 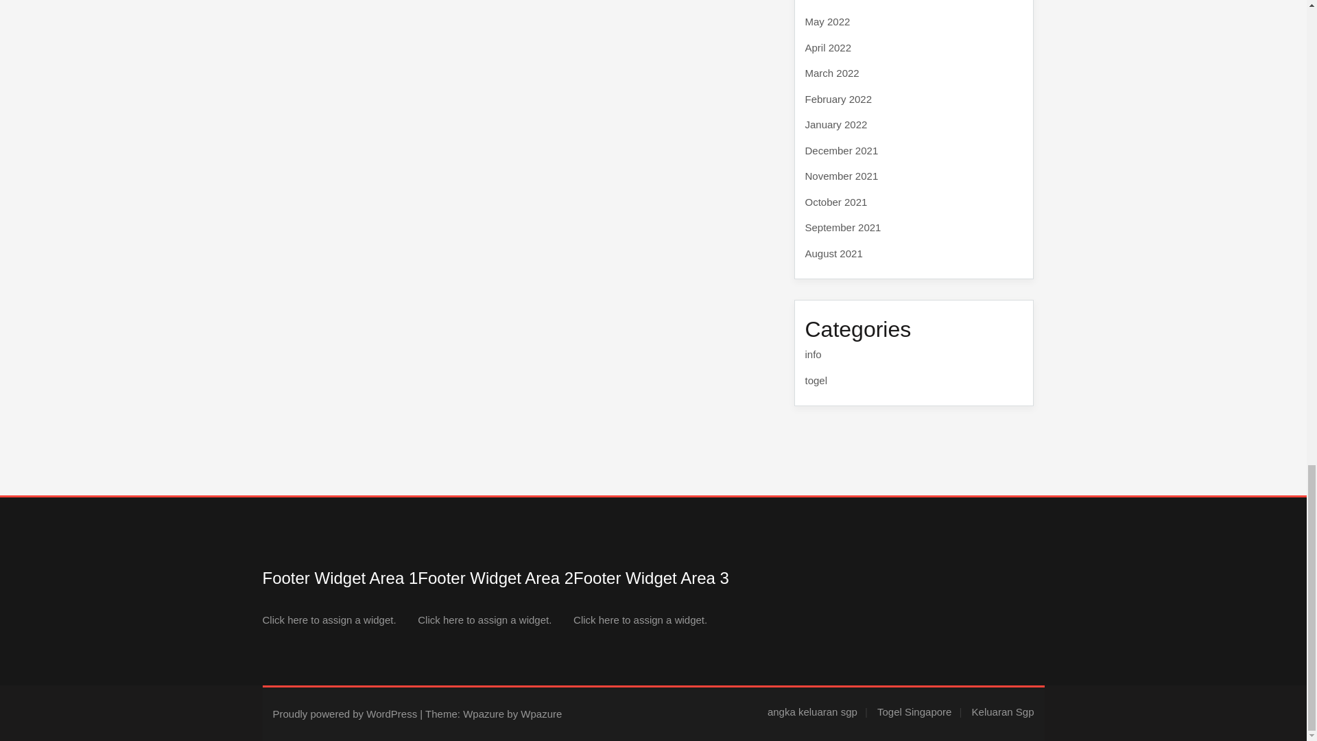 I want to click on angka keluaran sgp, so click(x=818, y=712).